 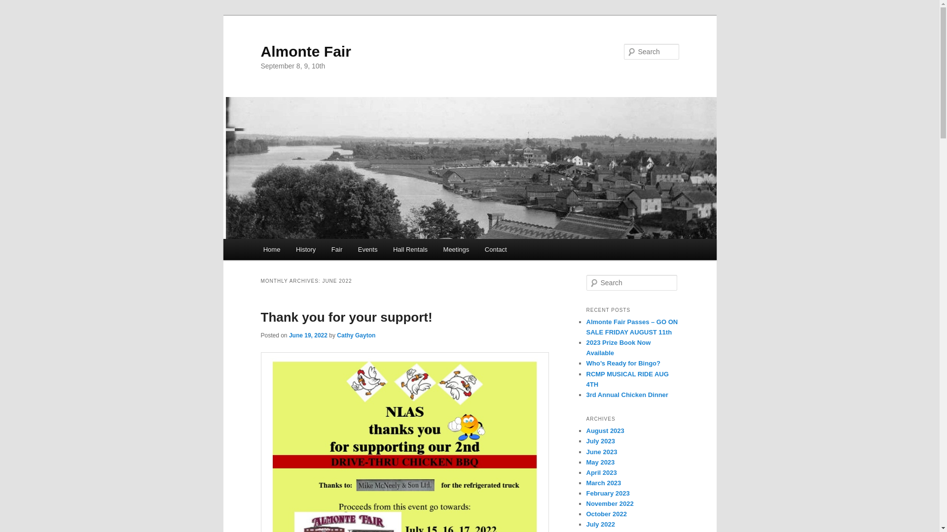 I want to click on Contact, so click(x=496, y=249).